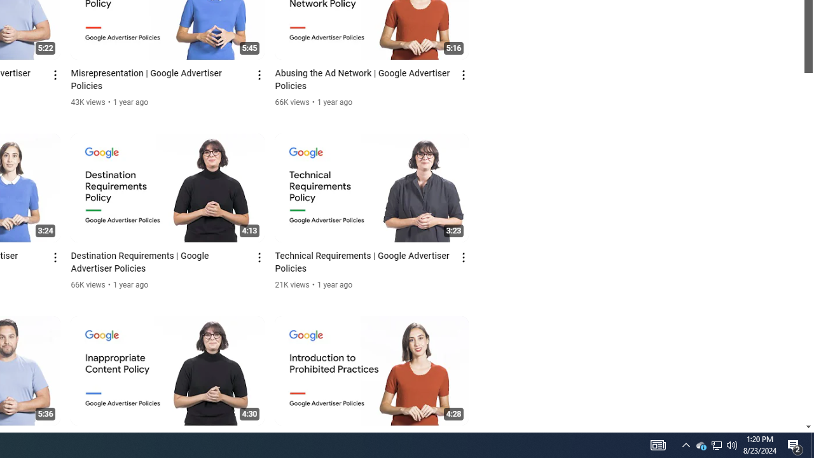  I want to click on Action menu, so click(464, 440).